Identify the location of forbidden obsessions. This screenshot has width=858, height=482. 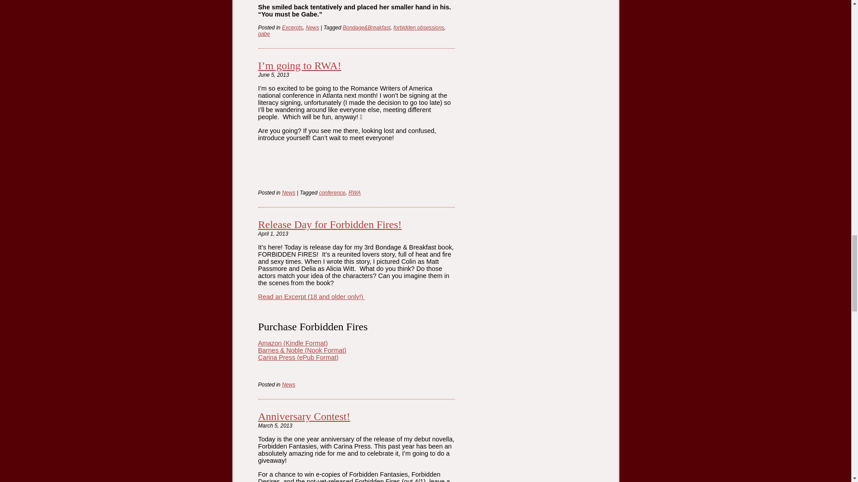
(418, 28).